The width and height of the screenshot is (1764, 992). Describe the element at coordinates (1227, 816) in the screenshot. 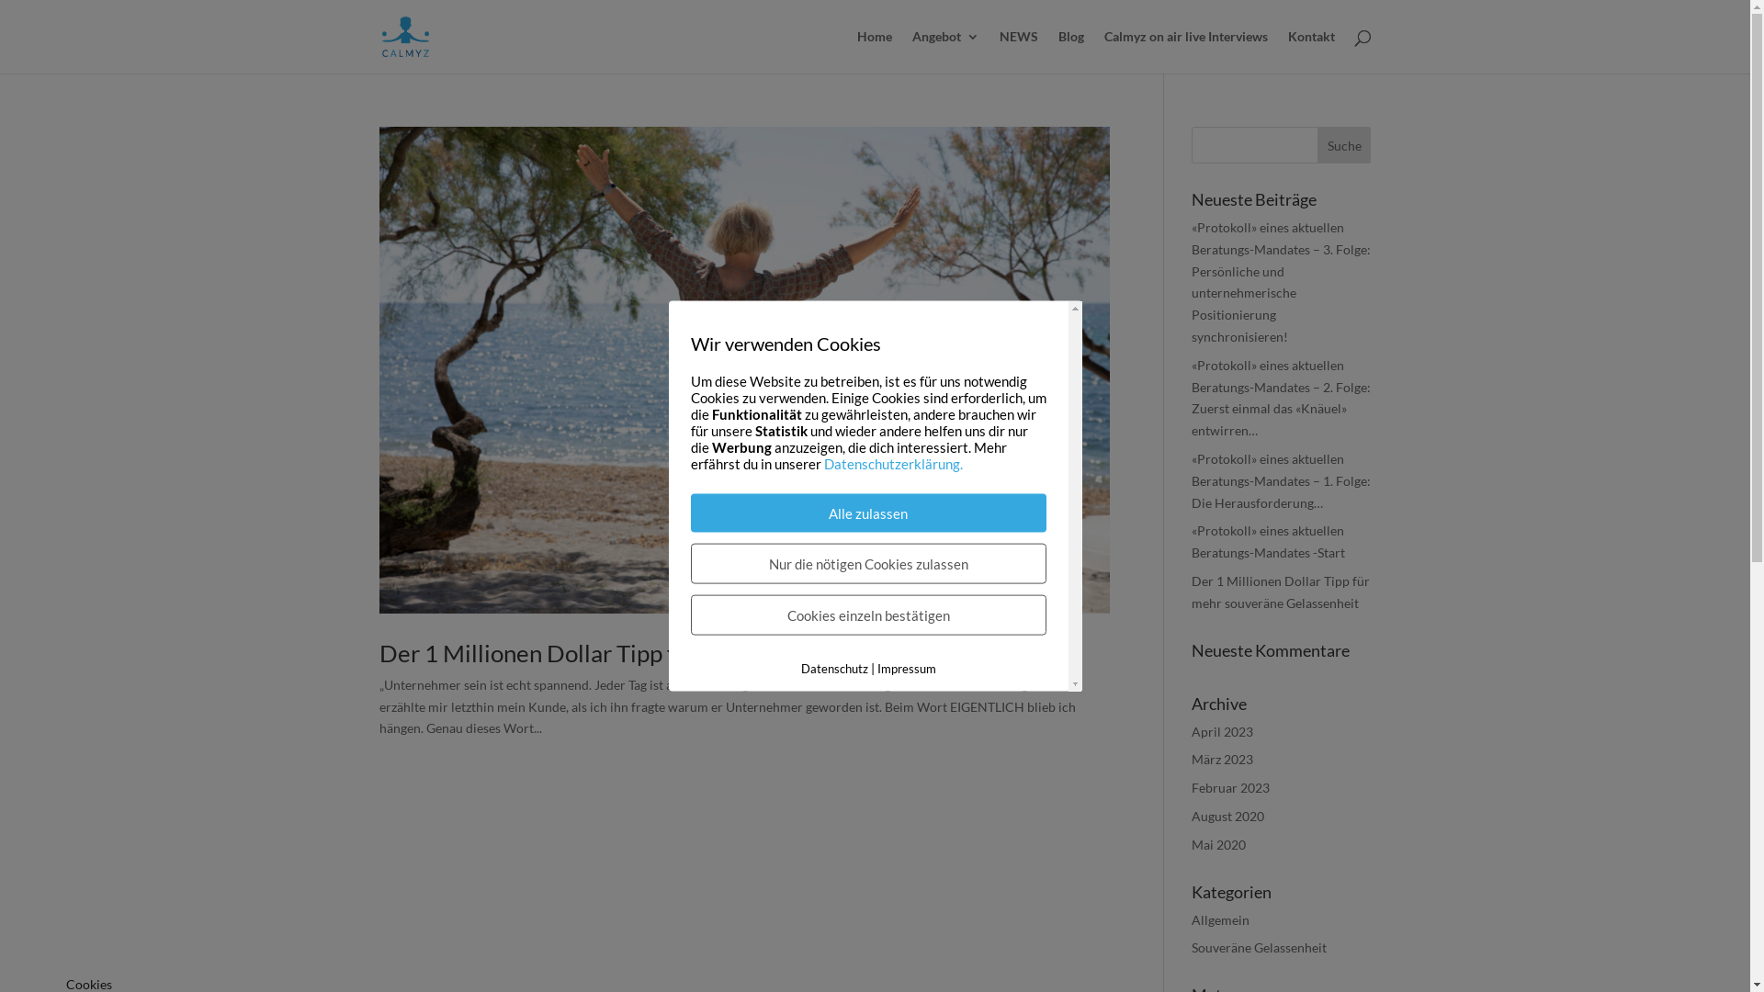

I see `August 2020` at that location.